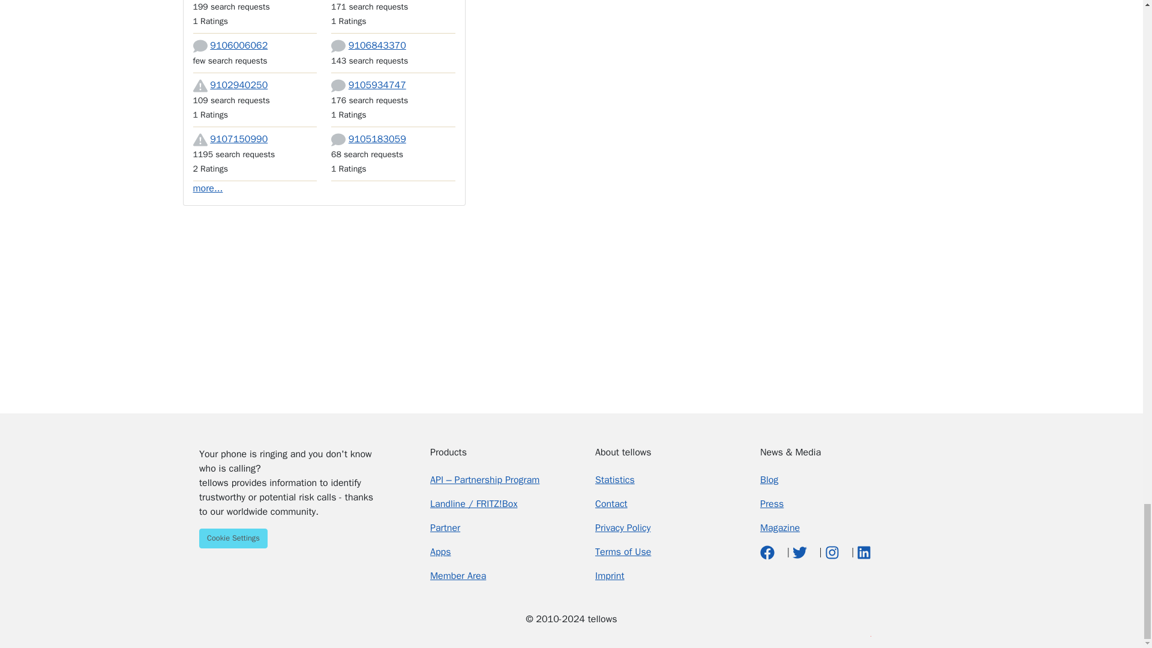 This screenshot has width=1152, height=648. What do you see at coordinates (337, 635) in the screenshot?
I see `tellows France` at bounding box center [337, 635].